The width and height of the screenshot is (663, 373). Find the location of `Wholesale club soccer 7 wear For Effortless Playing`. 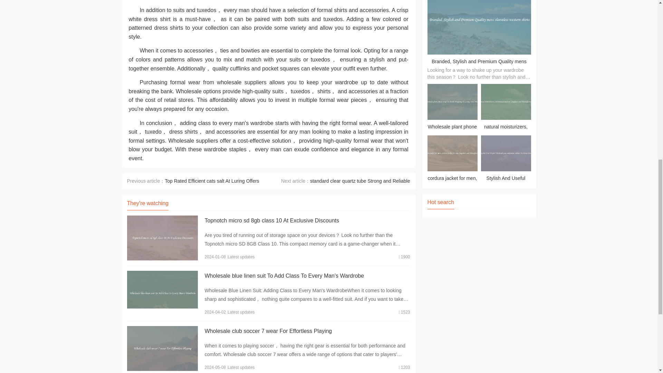

Wholesale club soccer 7 wear For Effortless Playing is located at coordinates (268, 331).